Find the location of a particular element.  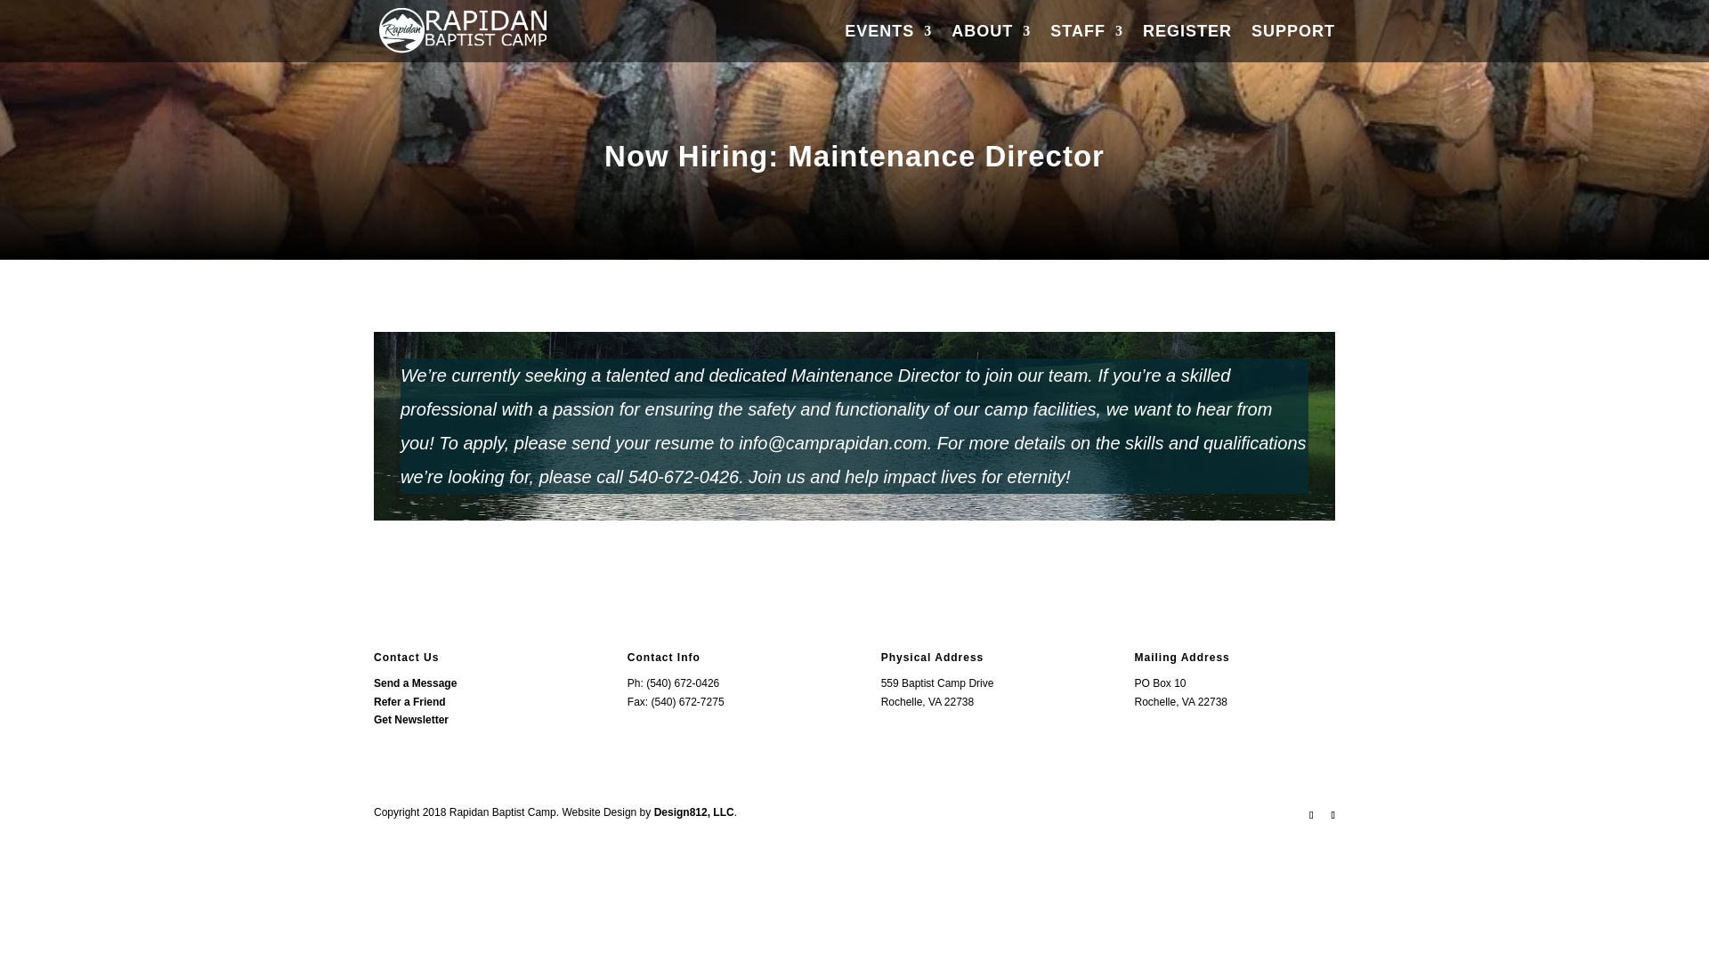

Design812, LLC is located at coordinates (694, 812).